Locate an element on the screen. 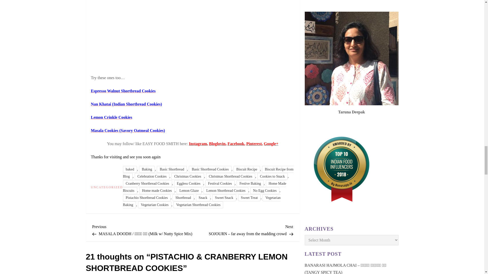  Basic Shortbread is located at coordinates (172, 169).